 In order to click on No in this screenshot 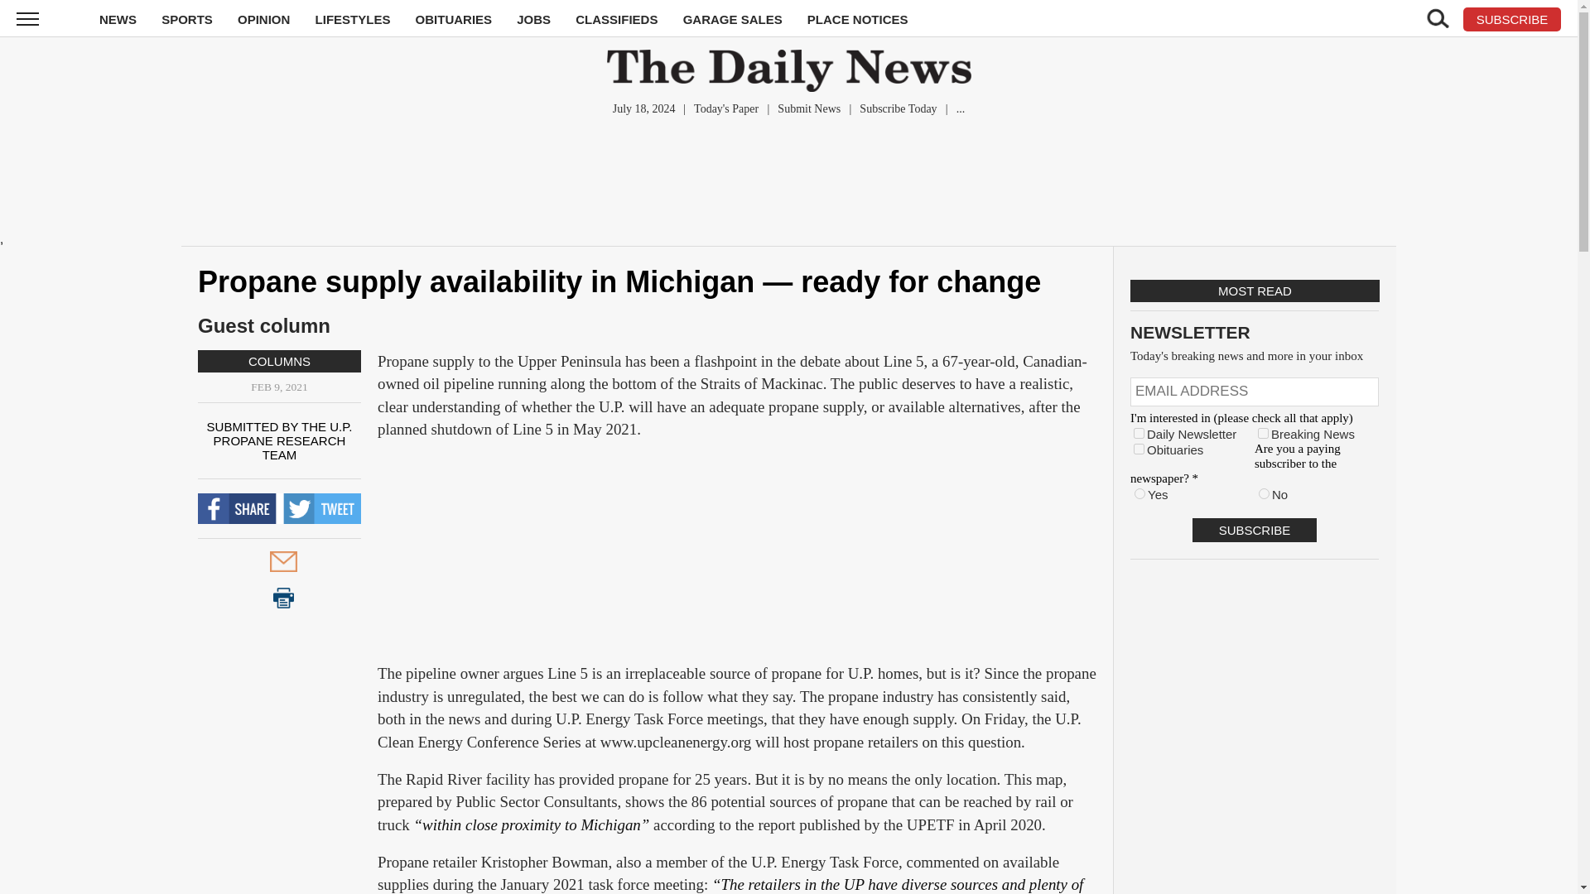, I will do `click(1264, 493)`.